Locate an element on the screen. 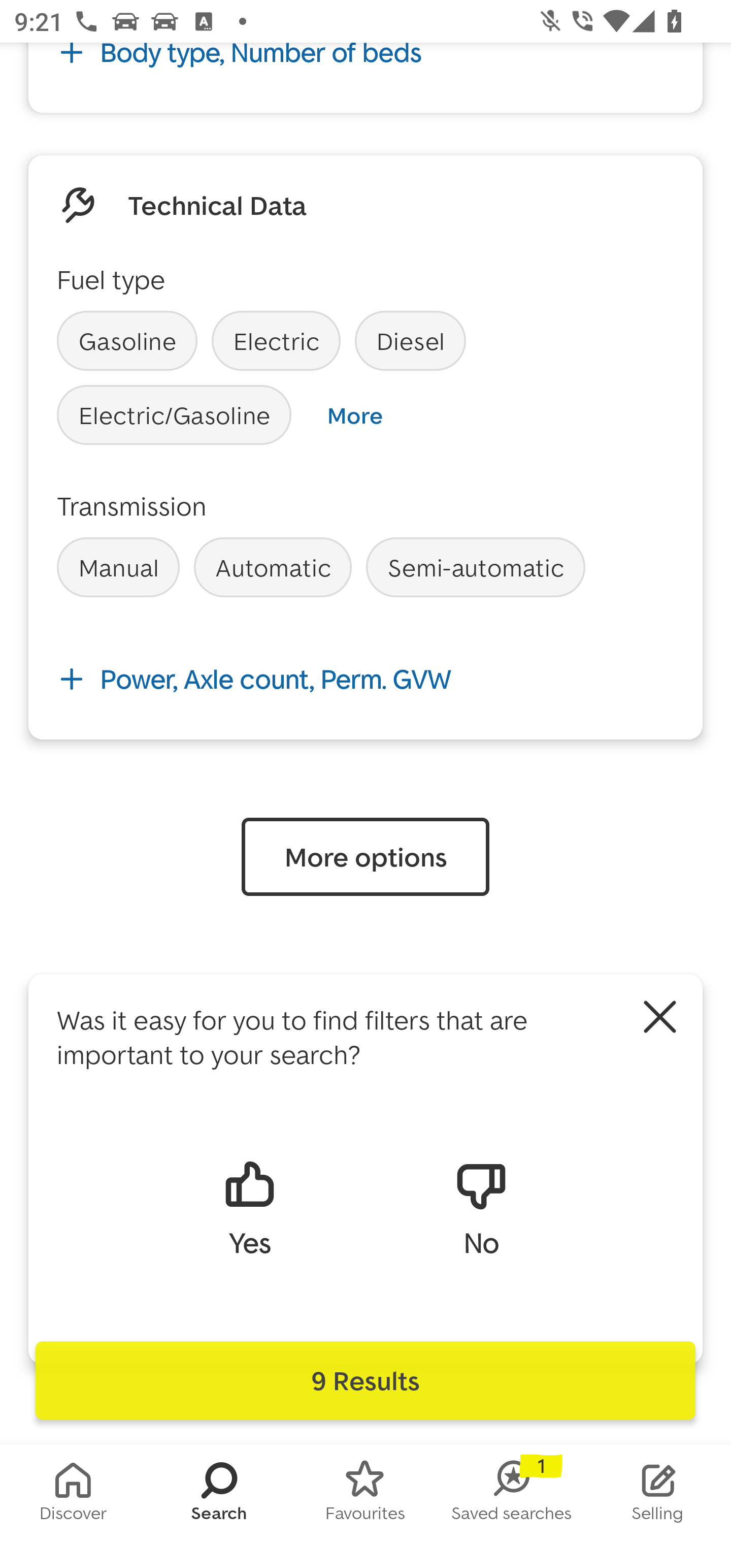 The image size is (731, 1544). Fuel type is located at coordinates (111, 279).